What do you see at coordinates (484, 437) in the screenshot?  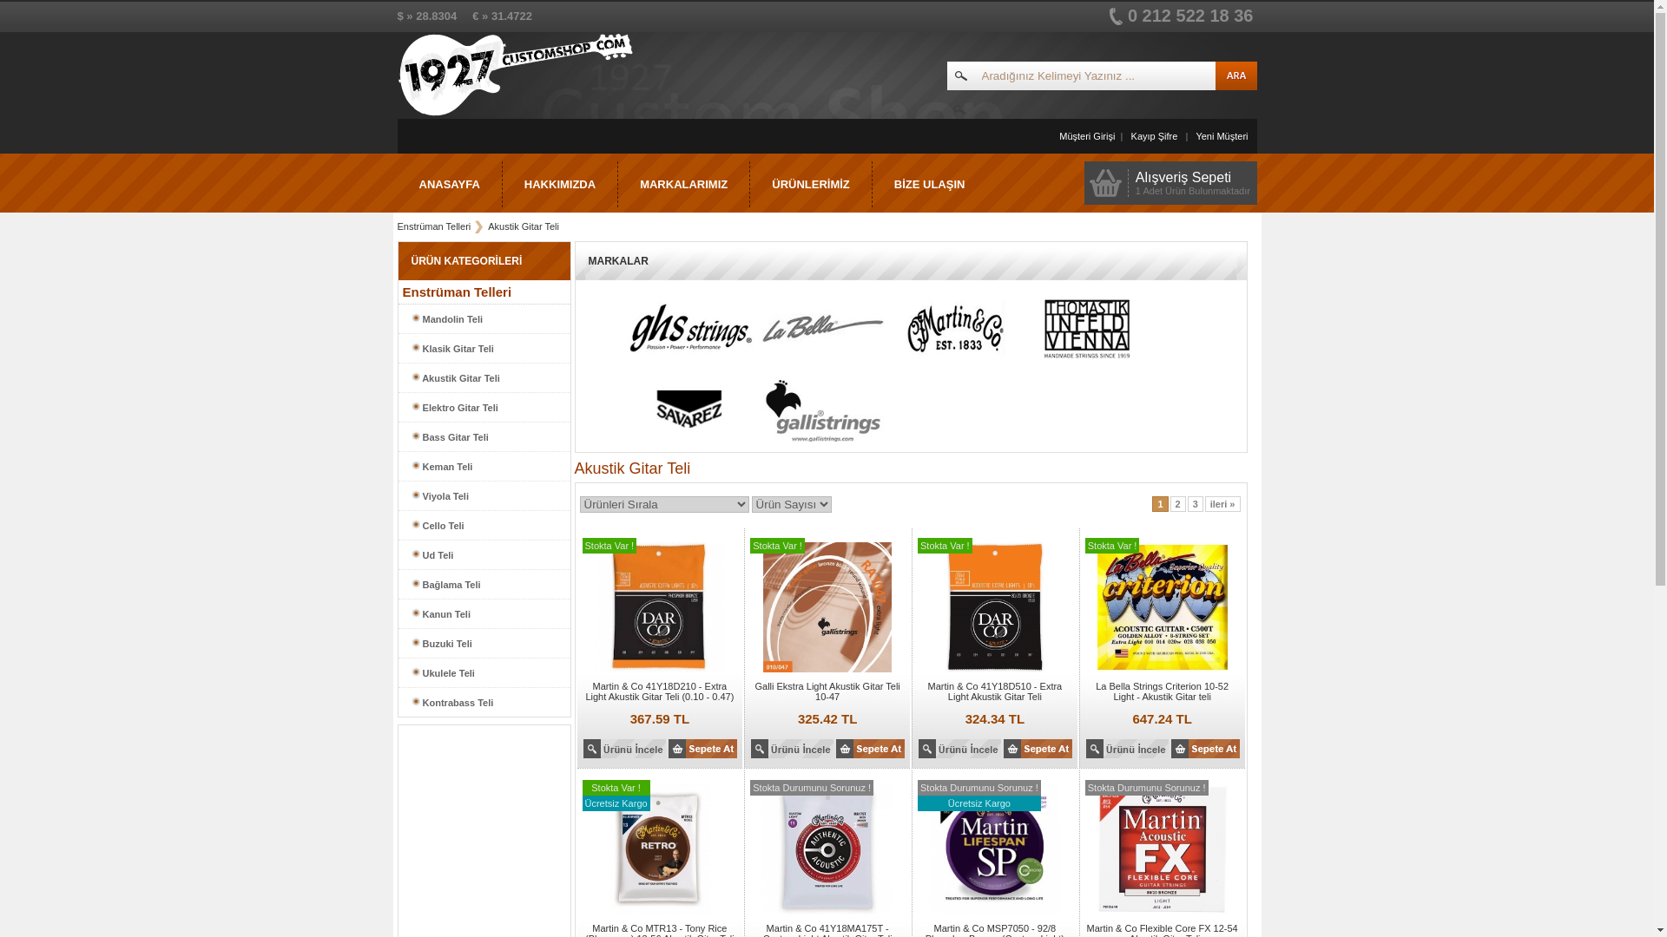 I see `Bass Gitar Teli` at bounding box center [484, 437].